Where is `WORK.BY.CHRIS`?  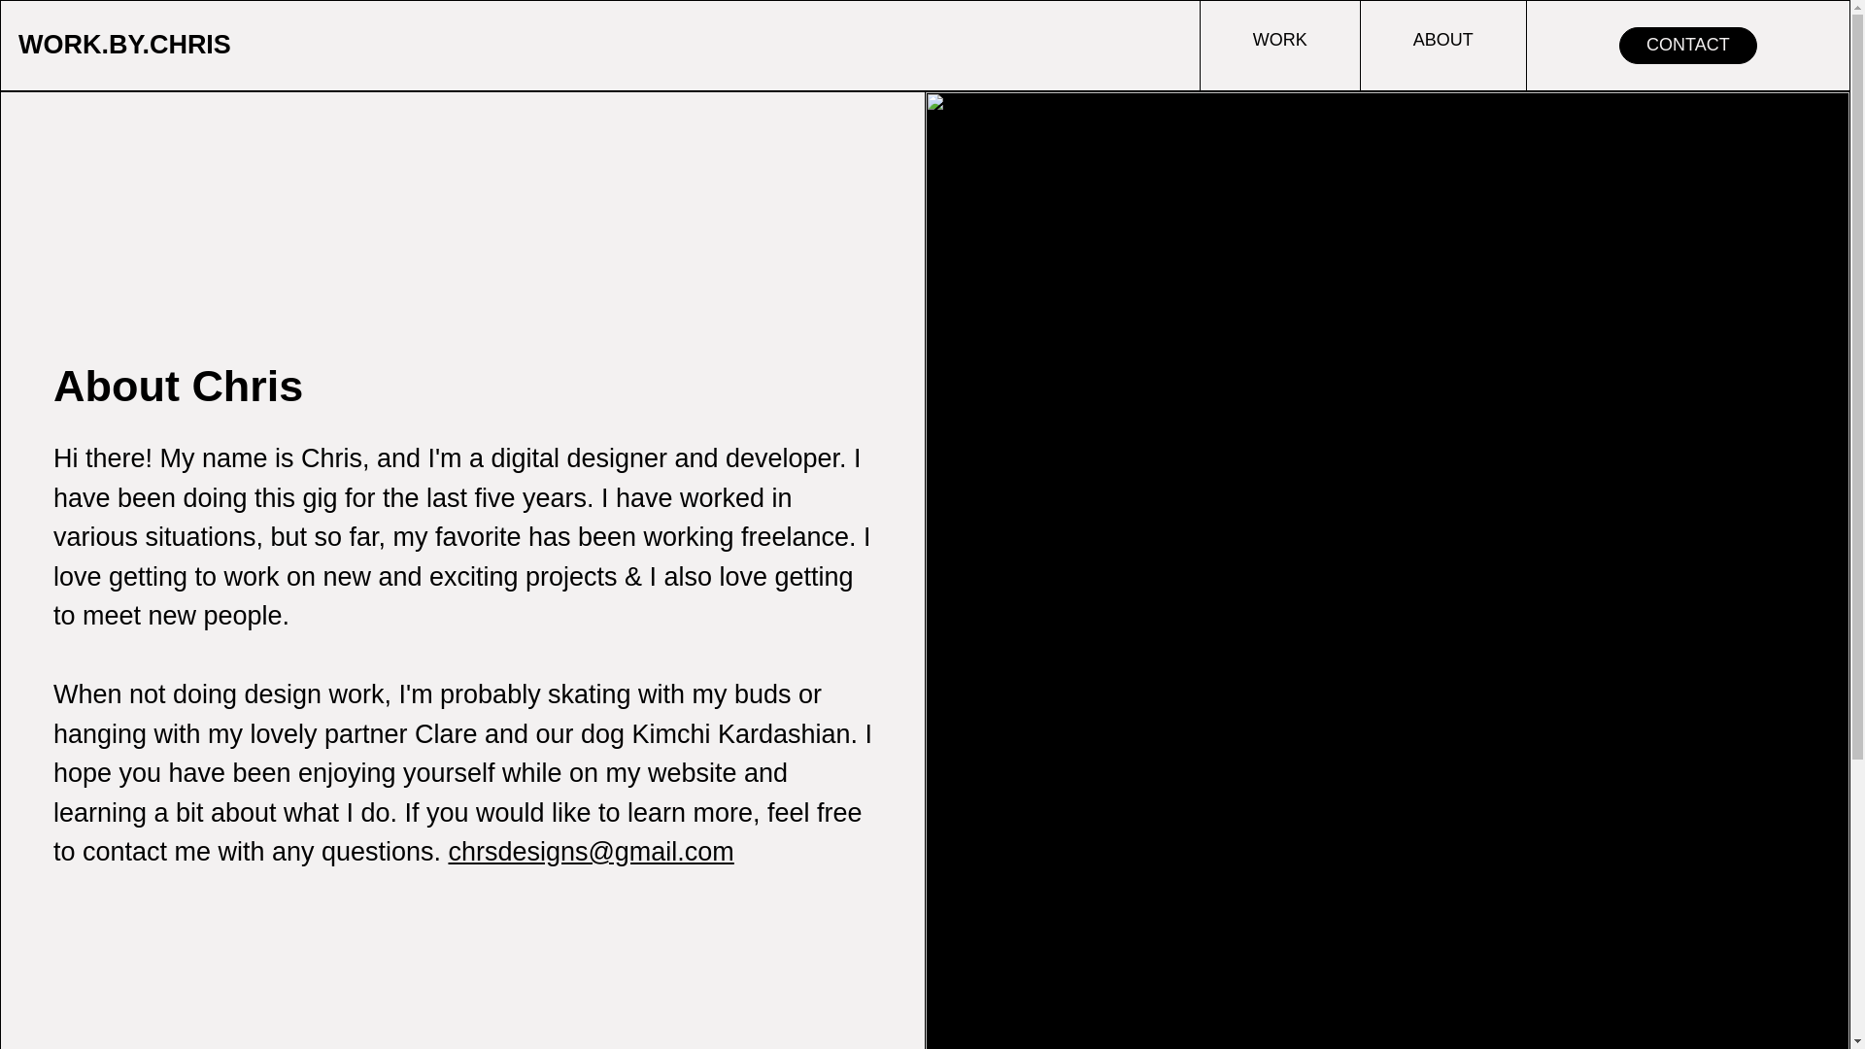 WORK.BY.CHRIS is located at coordinates (124, 45).